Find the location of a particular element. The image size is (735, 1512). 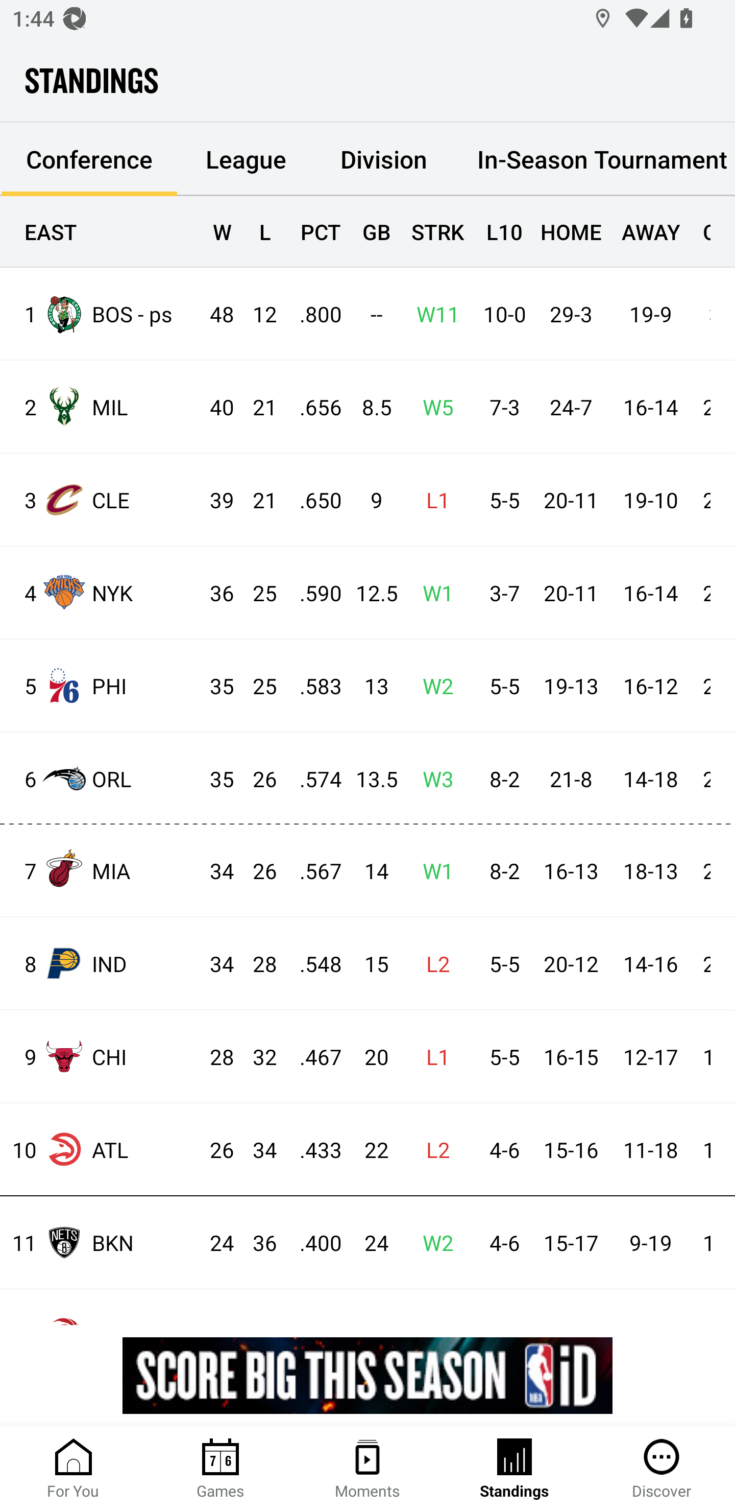

For You is located at coordinates (73, 1469).